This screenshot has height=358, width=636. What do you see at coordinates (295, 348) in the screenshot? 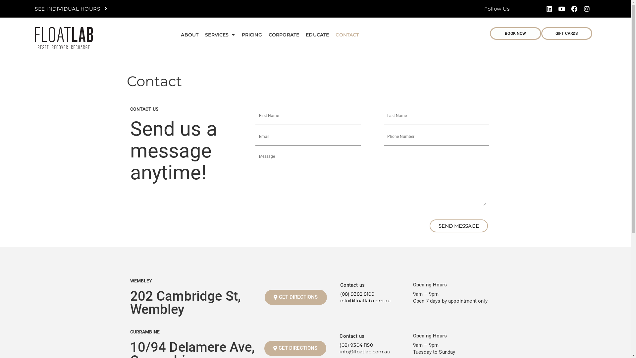
I see `GET DIRECTIONS` at bounding box center [295, 348].